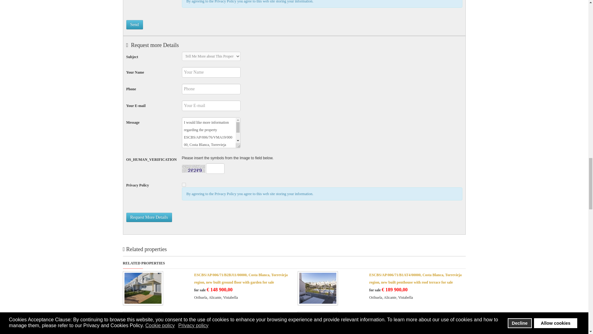  I want to click on 1, so click(183, 184).